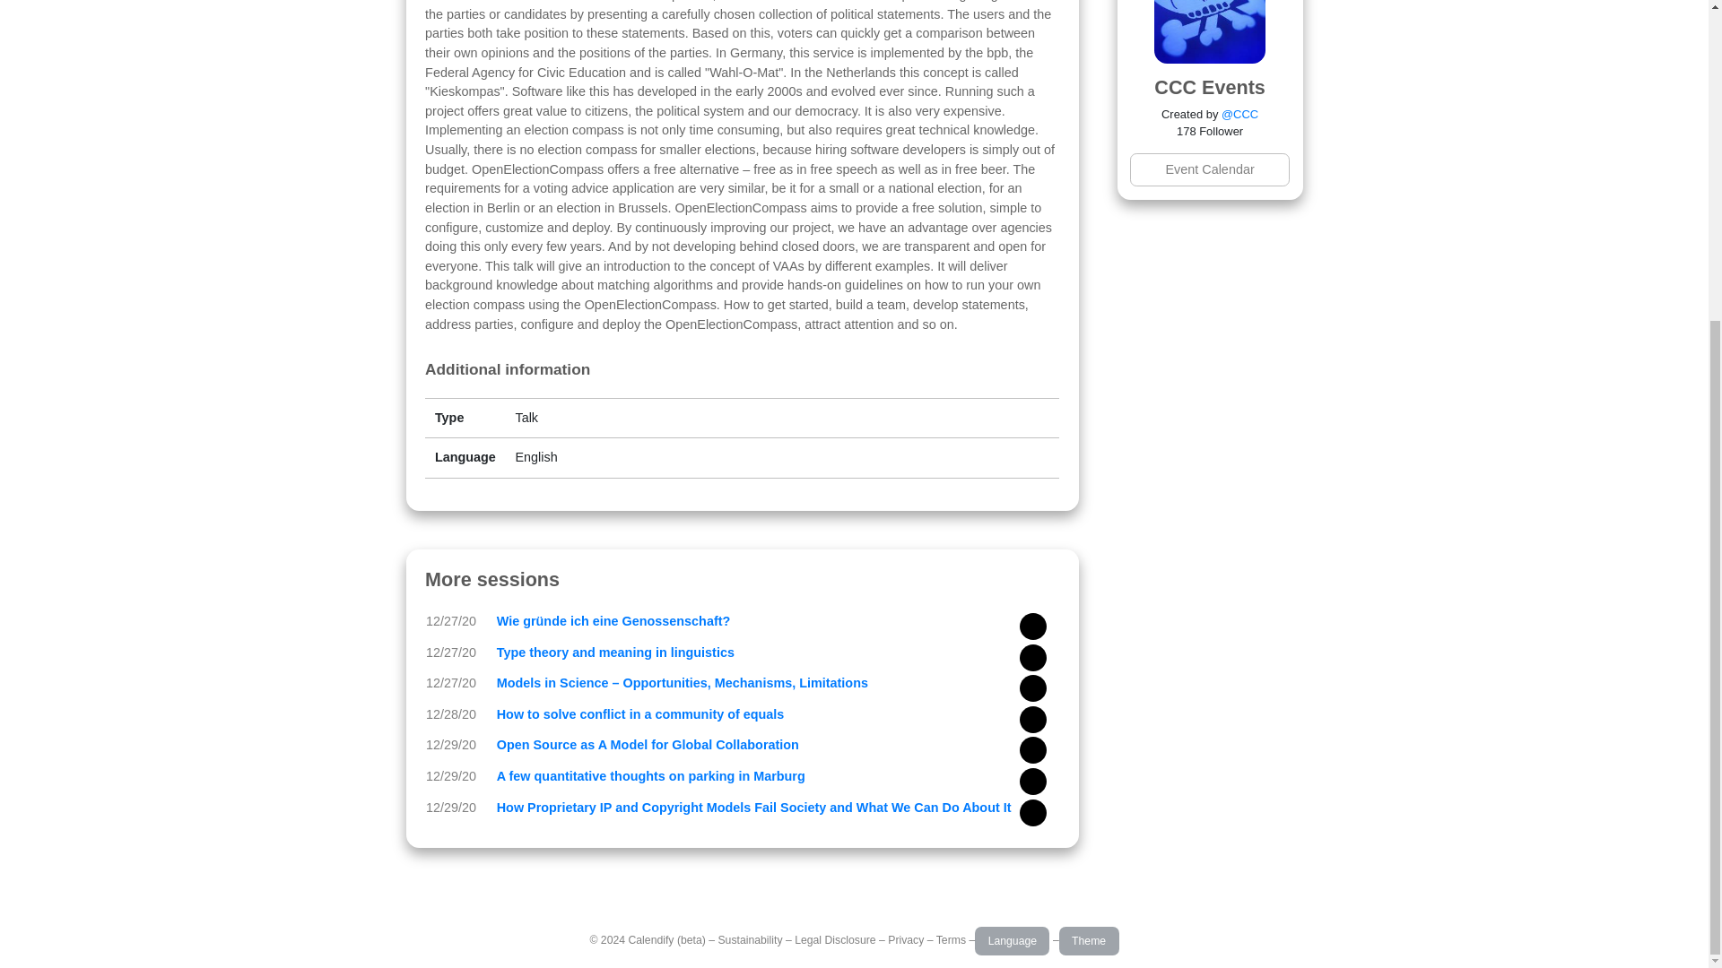 This screenshot has width=1722, height=968. Describe the element at coordinates (640, 713) in the screenshot. I see `How to solve conflict in a community of equals` at that location.